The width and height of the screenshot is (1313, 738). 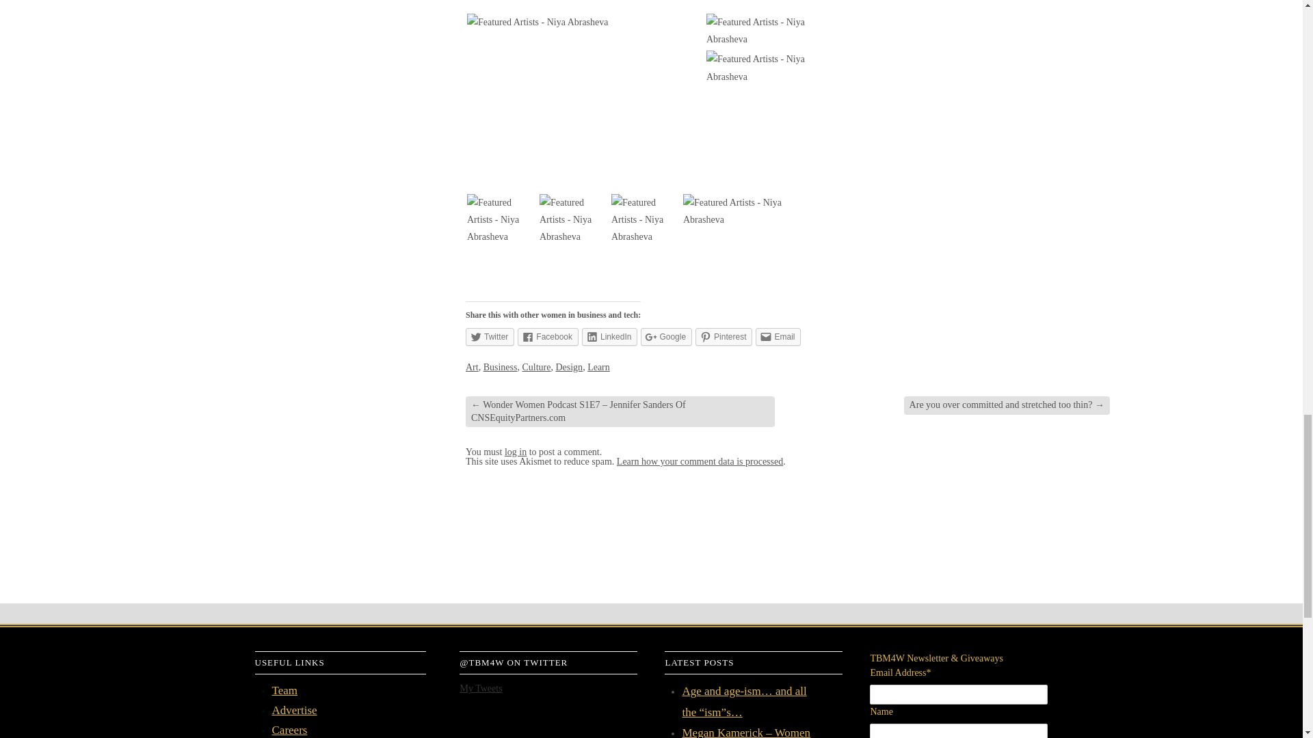 I want to click on Click to share on LinkedIn, so click(x=609, y=336).